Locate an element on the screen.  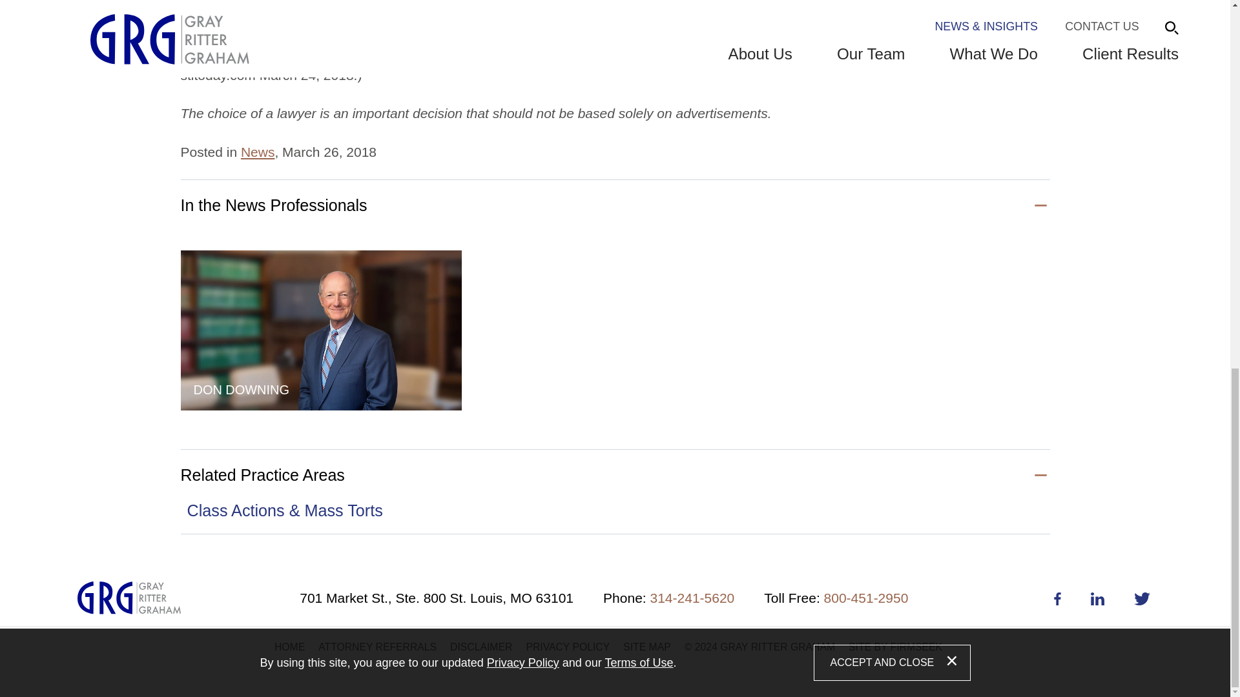
Gray Ritter Graham Footer Logo is located at coordinates (129, 598).